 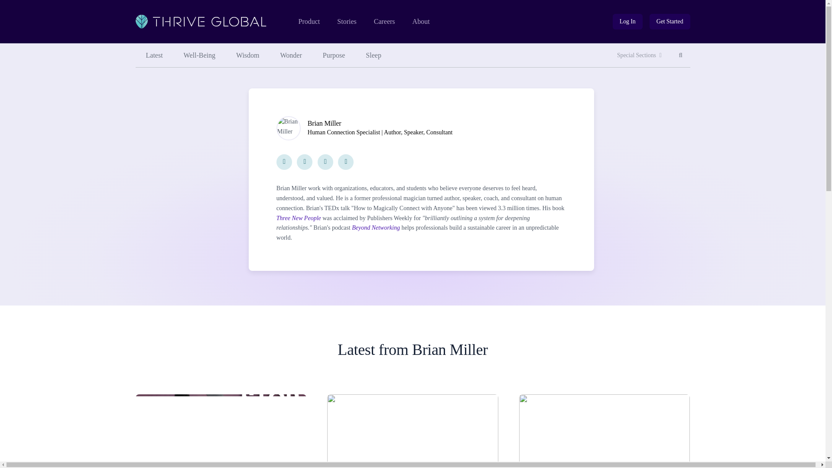 What do you see at coordinates (154, 55) in the screenshot?
I see `Latest` at bounding box center [154, 55].